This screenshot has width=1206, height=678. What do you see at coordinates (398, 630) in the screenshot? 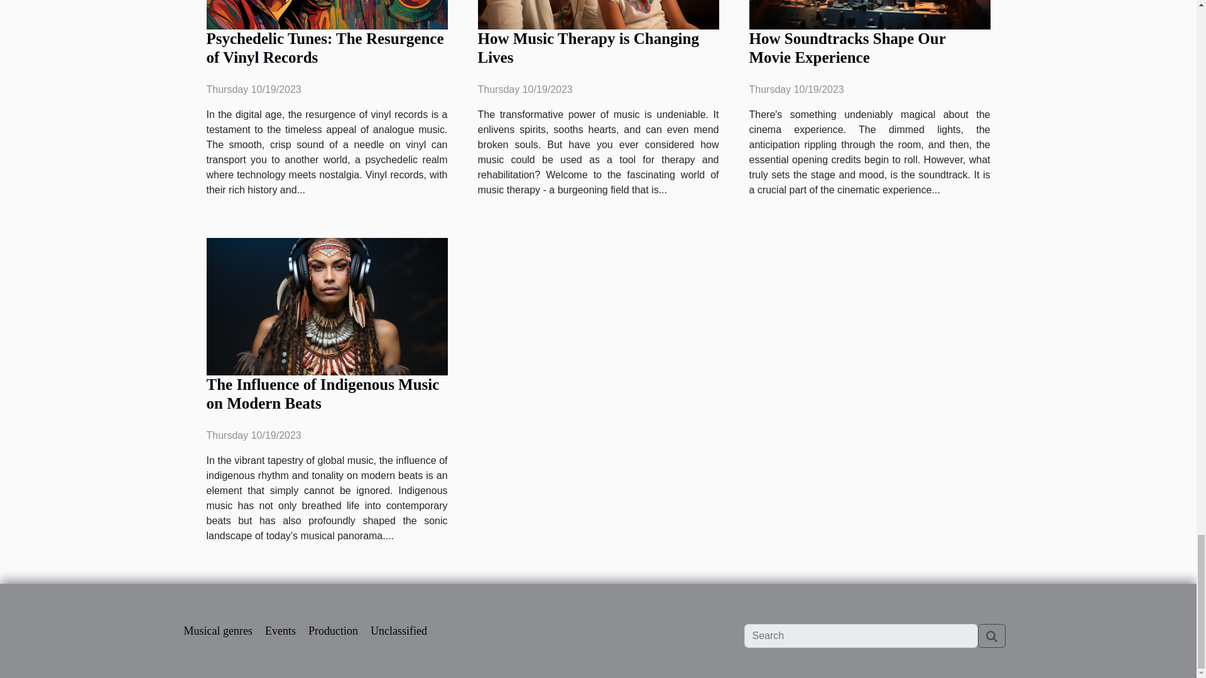
I see `Unclassified` at bounding box center [398, 630].